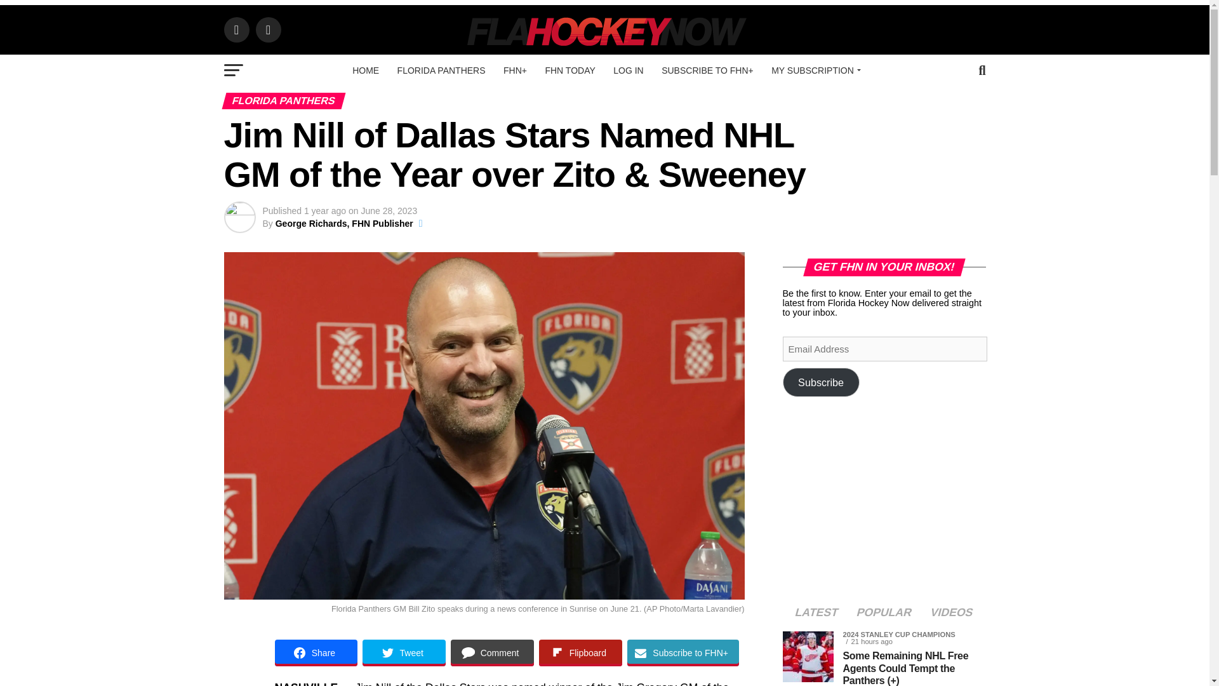 The width and height of the screenshot is (1219, 686). I want to click on Share on Share, so click(316, 652).